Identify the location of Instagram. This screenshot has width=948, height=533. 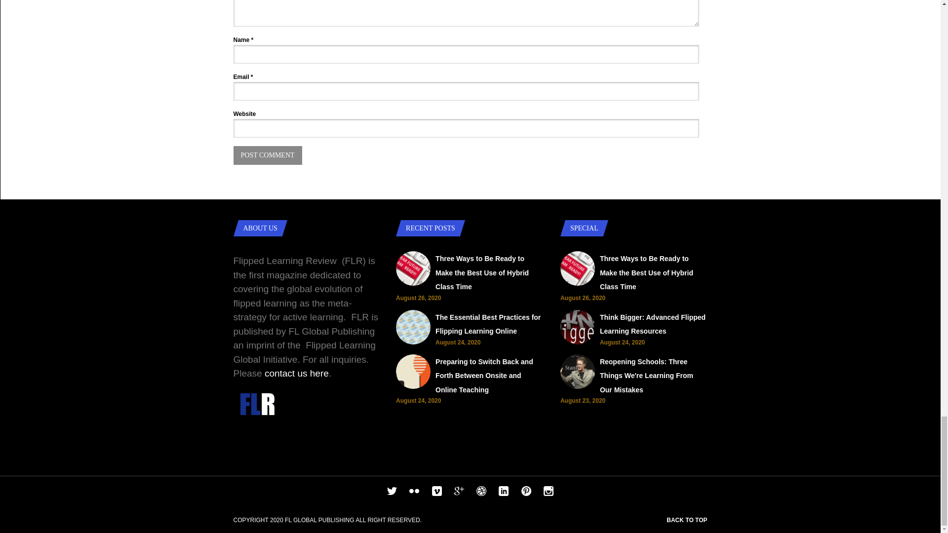
(548, 493).